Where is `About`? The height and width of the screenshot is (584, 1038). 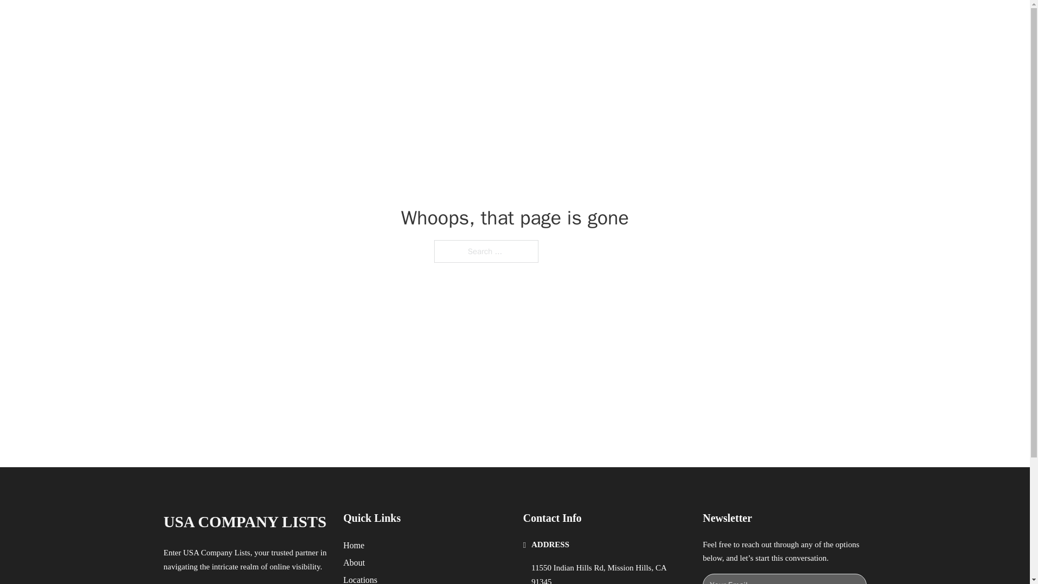
About is located at coordinates (354, 562).